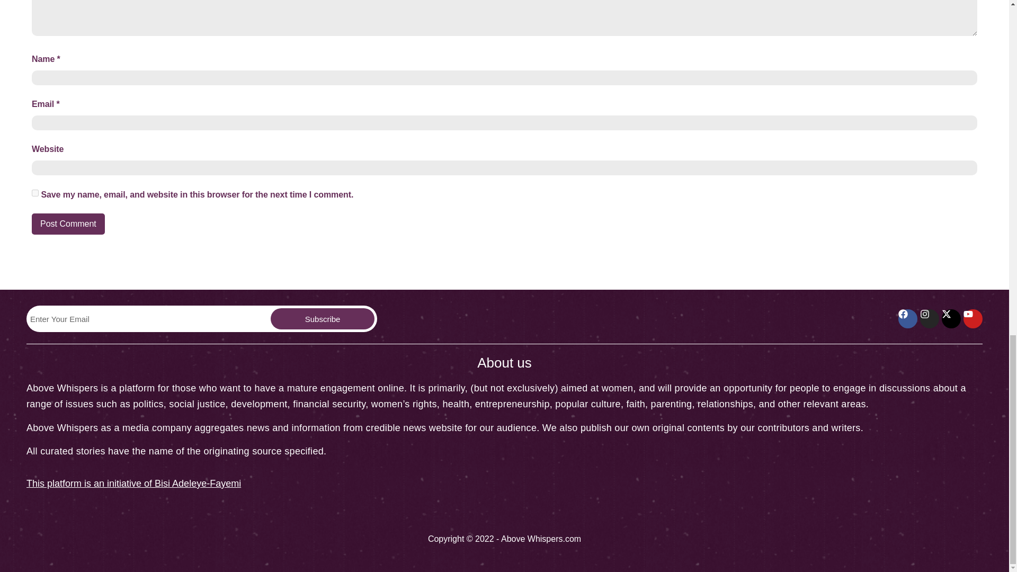  I want to click on yes, so click(35, 193).